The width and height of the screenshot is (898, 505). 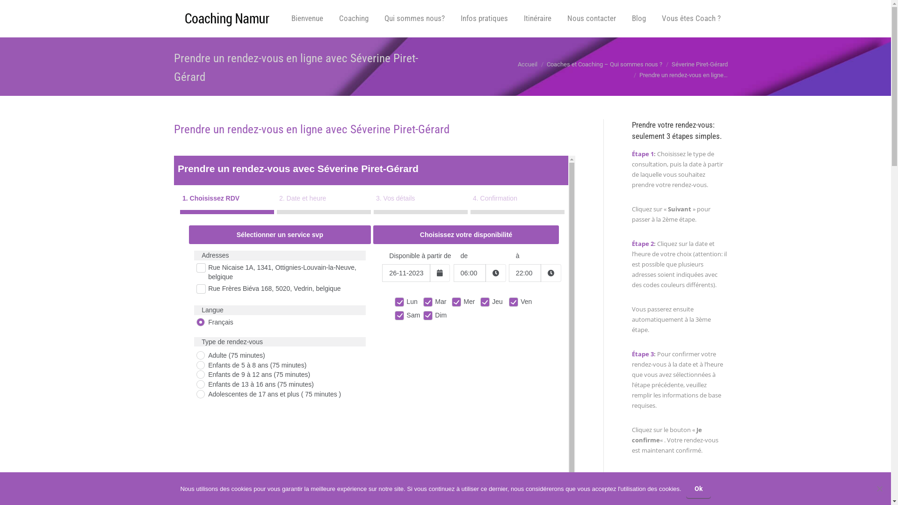 What do you see at coordinates (592, 19) in the screenshot?
I see `Nous contacter` at bounding box center [592, 19].